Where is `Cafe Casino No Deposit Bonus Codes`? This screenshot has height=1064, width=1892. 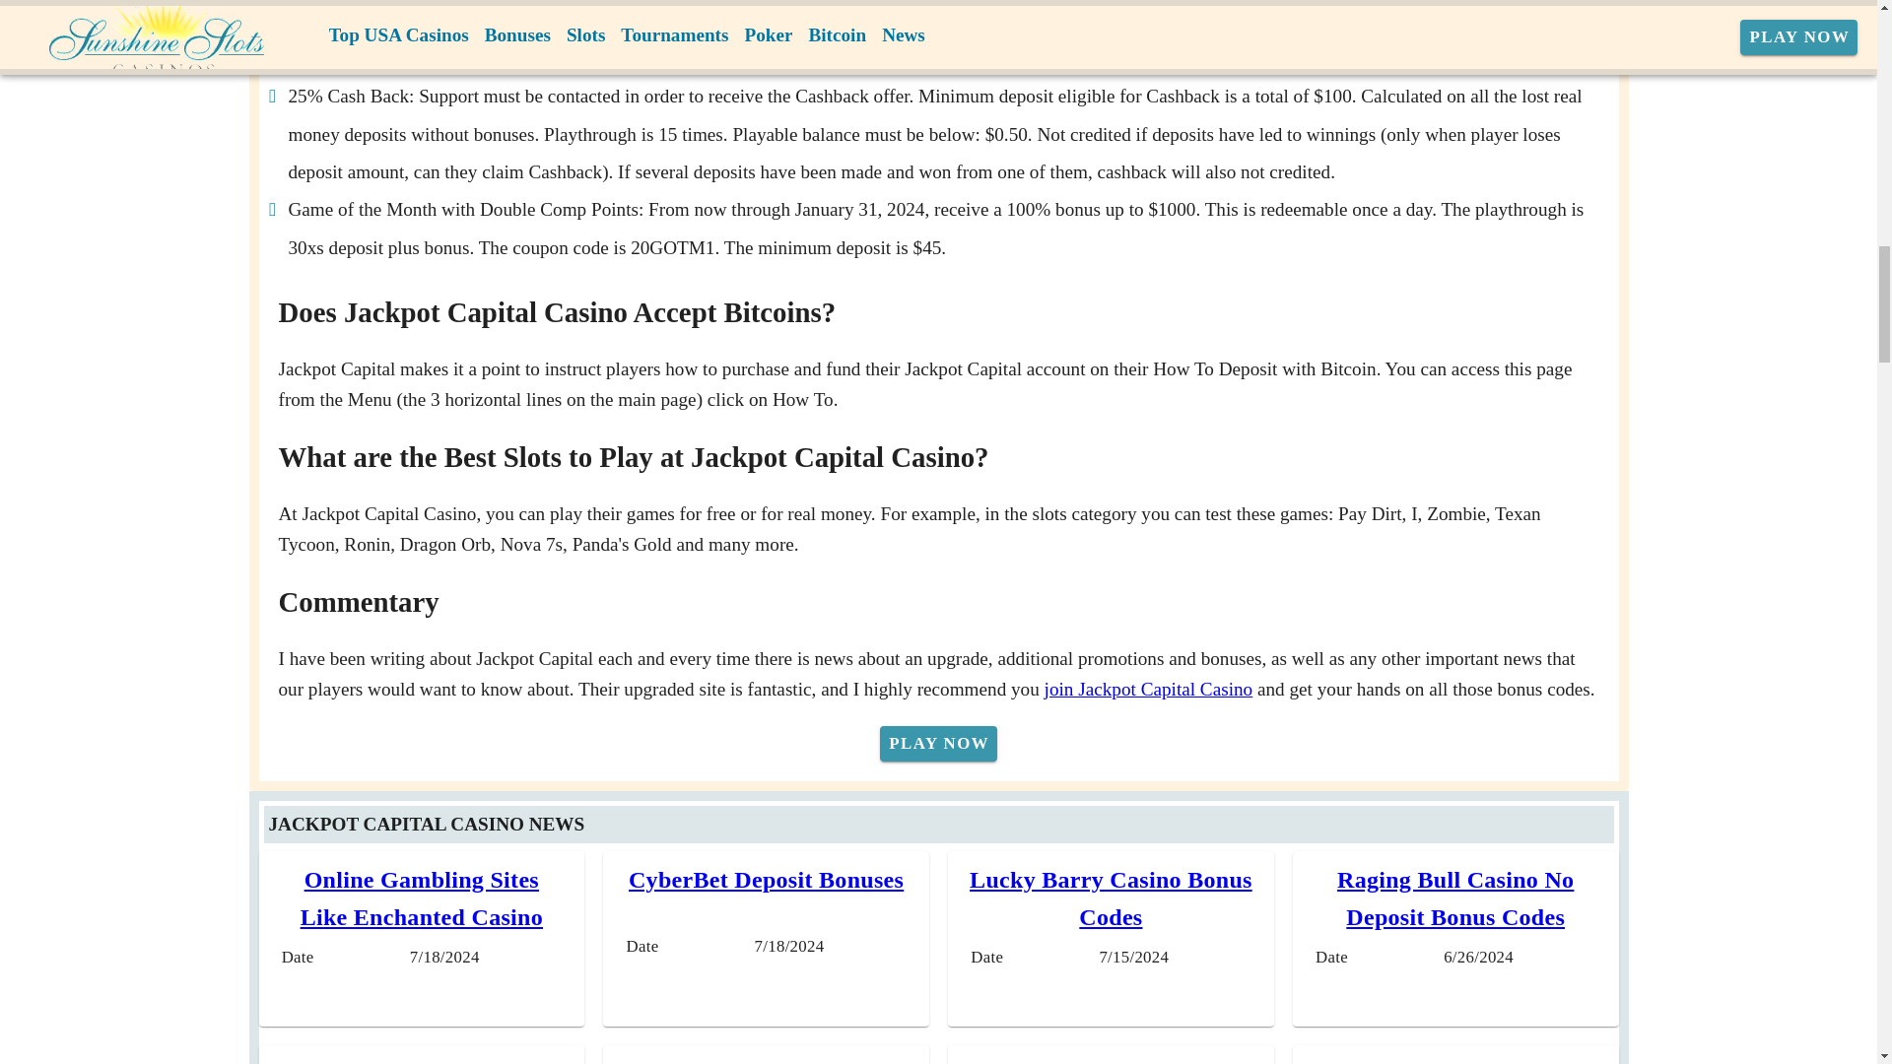
Cafe Casino No Deposit Bonus Codes is located at coordinates (1110, 1062).